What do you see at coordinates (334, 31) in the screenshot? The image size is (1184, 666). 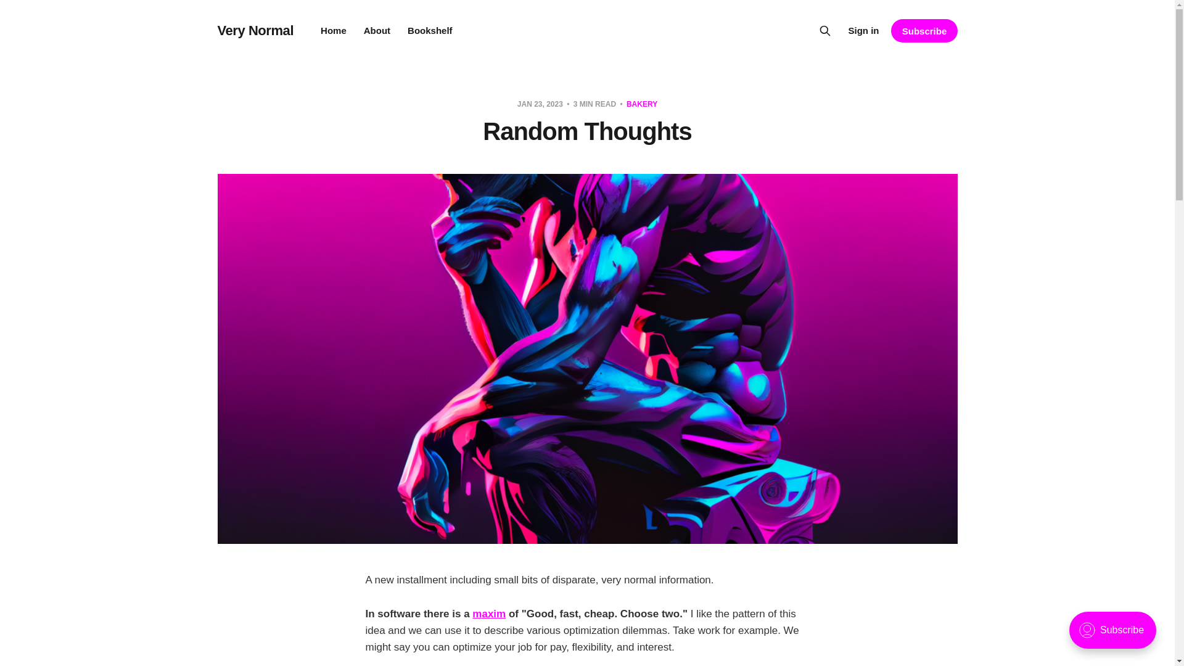 I see `Home` at bounding box center [334, 31].